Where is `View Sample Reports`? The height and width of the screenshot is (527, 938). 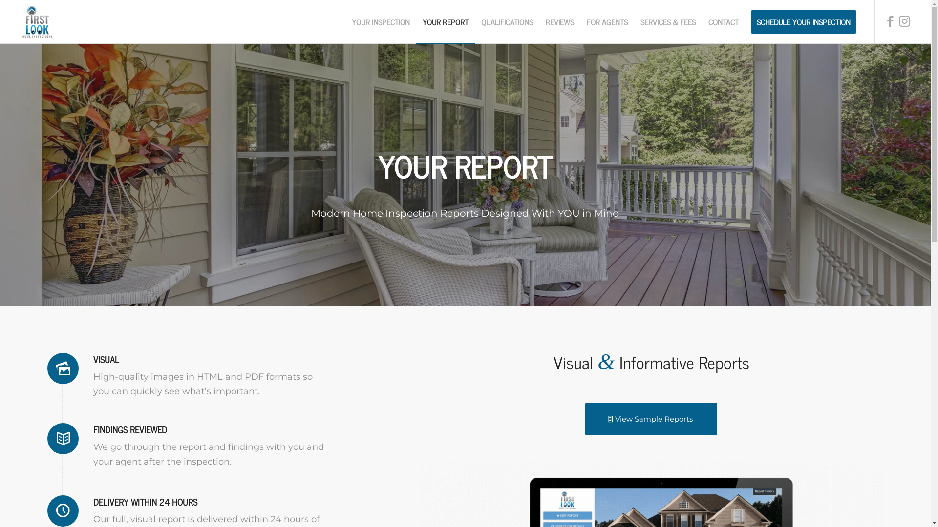
View Sample Reports is located at coordinates (651, 419).